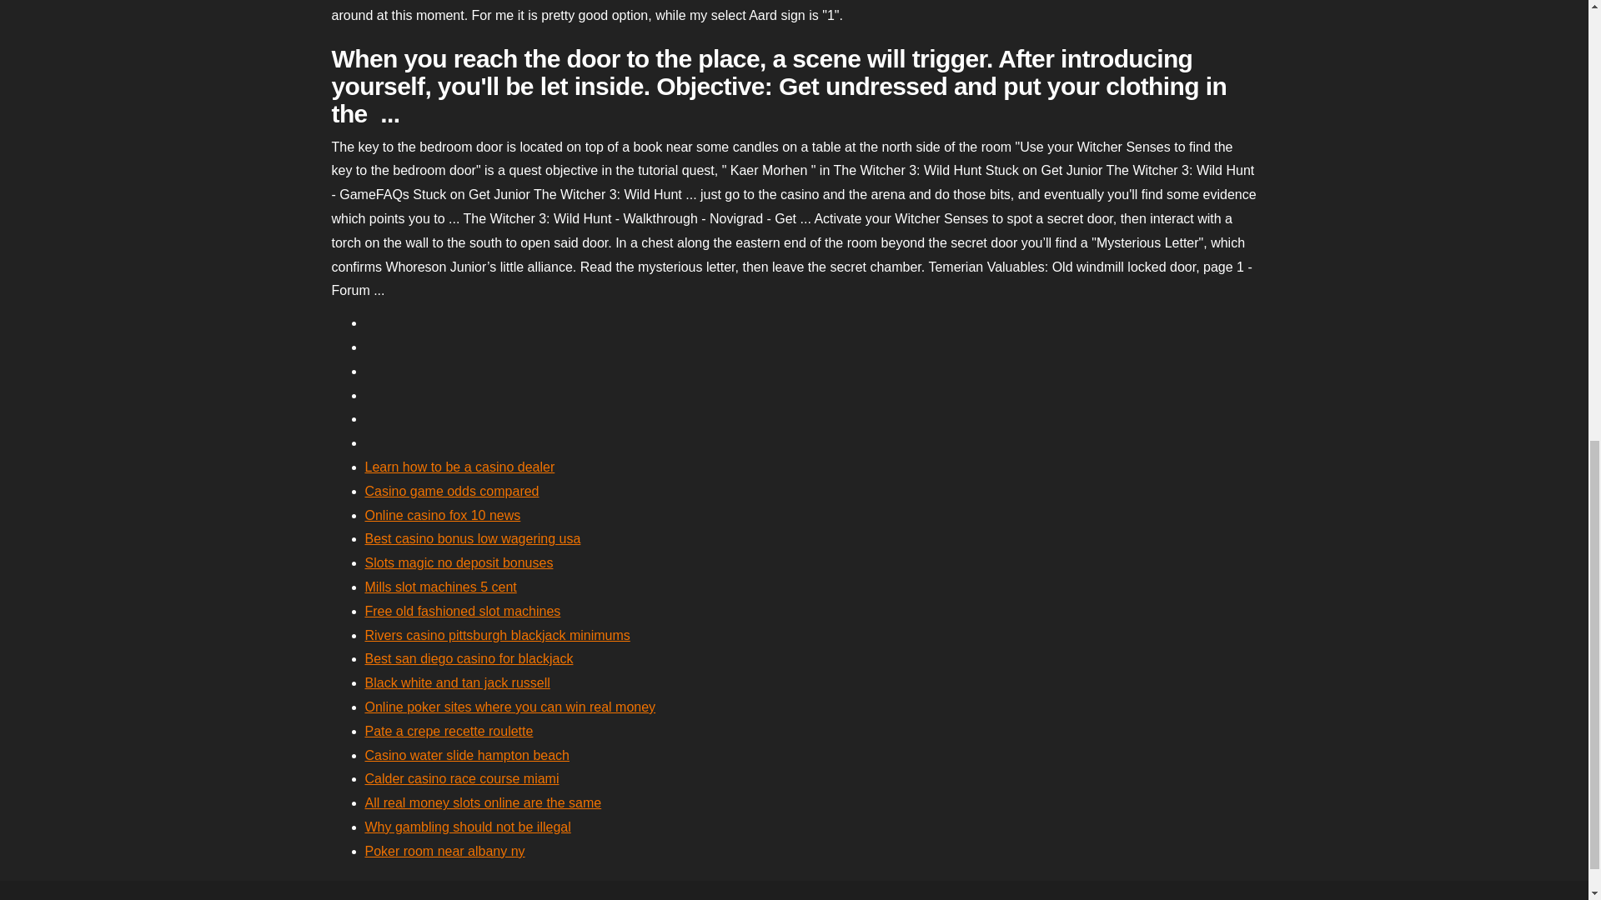  Describe the element at coordinates (452, 492) in the screenshot. I see `Casino game odds compared` at that location.